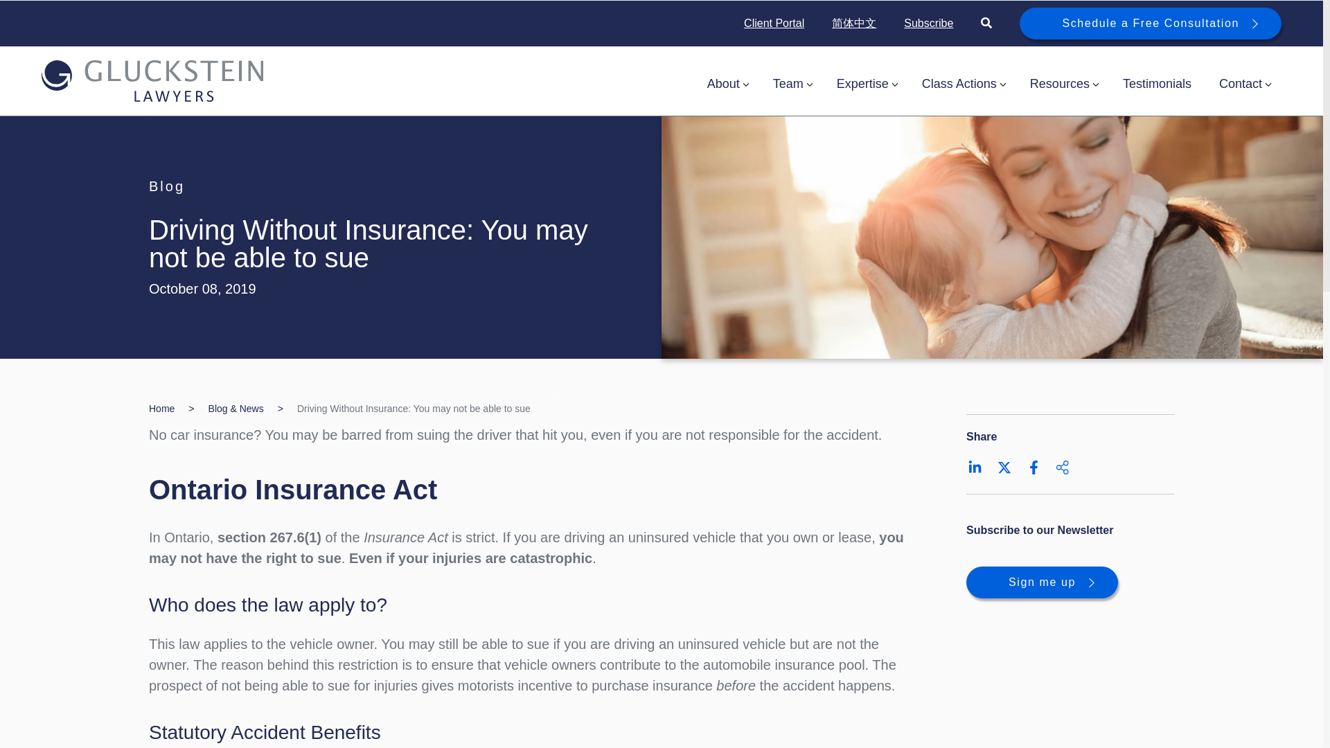  I want to click on Share This, so click(1063, 467).